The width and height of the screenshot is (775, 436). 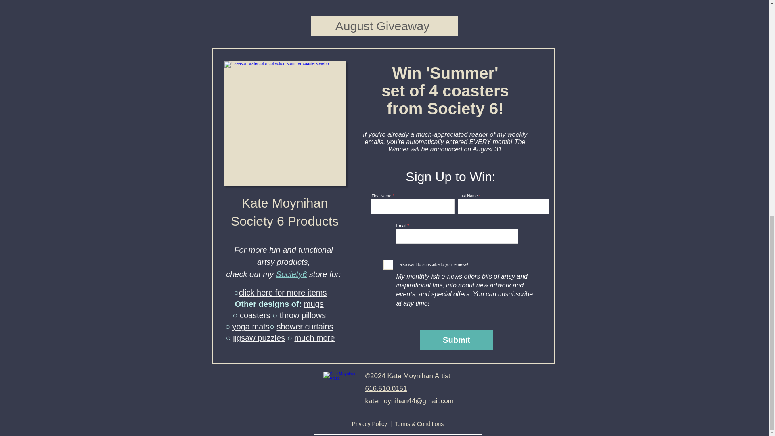 What do you see at coordinates (259, 337) in the screenshot?
I see `jigsaw puzzles` at bounding box center [259, 337].